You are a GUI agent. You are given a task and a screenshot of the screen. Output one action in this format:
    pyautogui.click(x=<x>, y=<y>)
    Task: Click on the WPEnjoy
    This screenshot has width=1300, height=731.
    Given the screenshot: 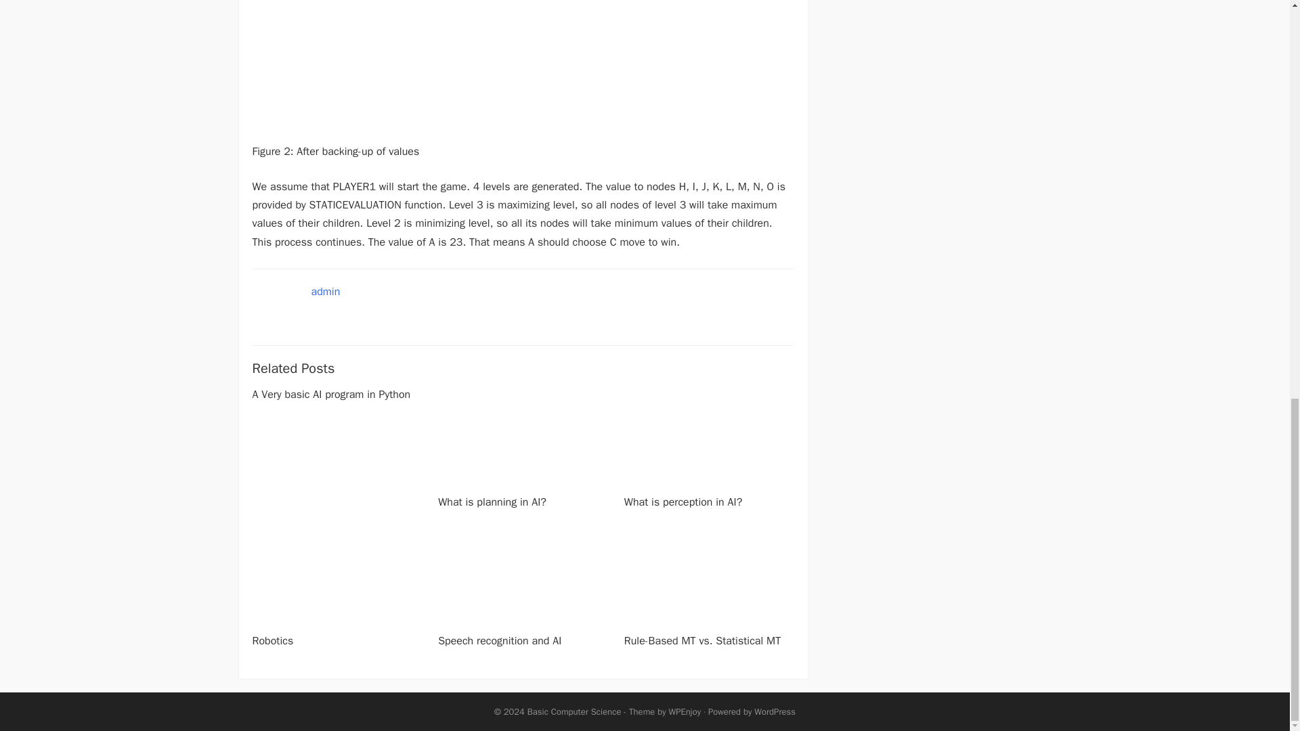 What is the action you would take?
    pyautogui.click(x=685, y=711)
    